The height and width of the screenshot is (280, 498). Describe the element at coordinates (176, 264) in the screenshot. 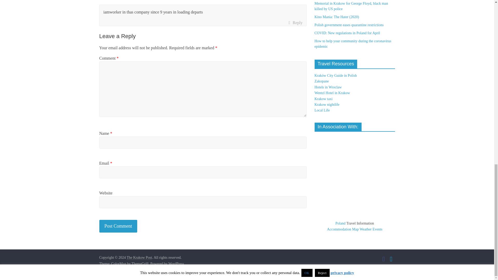

I see `WordPress` at that location.